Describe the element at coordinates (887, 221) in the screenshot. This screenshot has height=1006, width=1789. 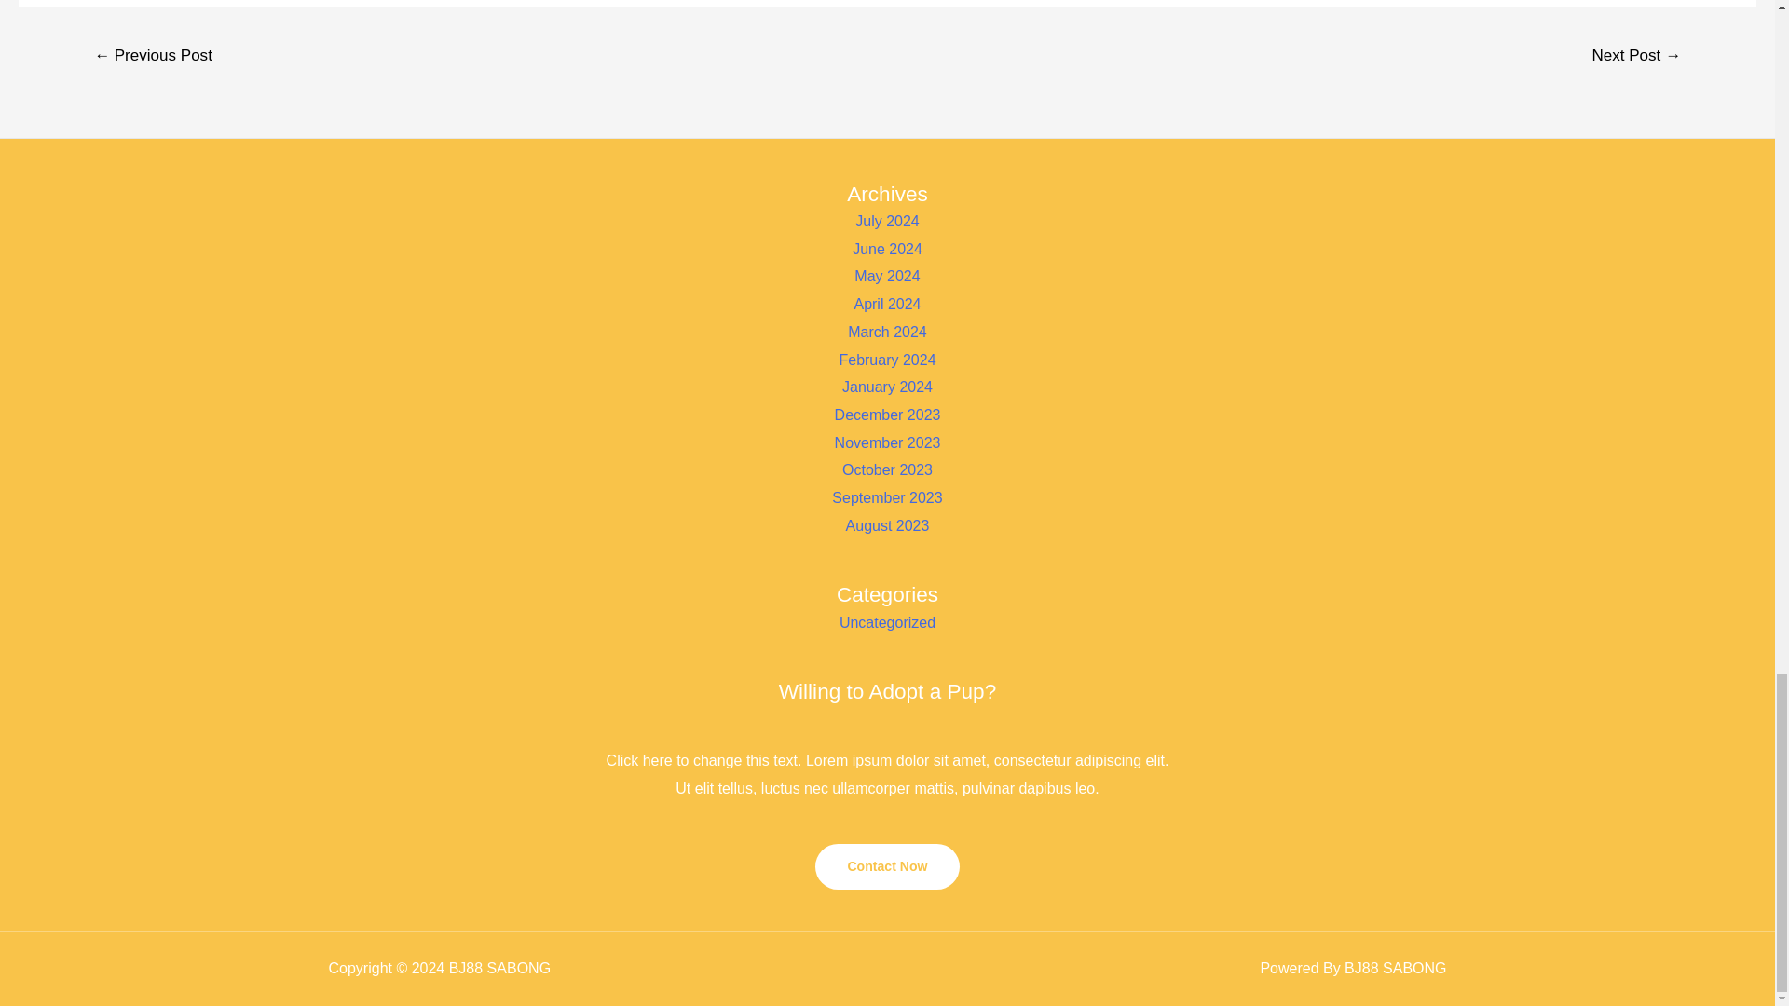
I see `July 2024` at that location.